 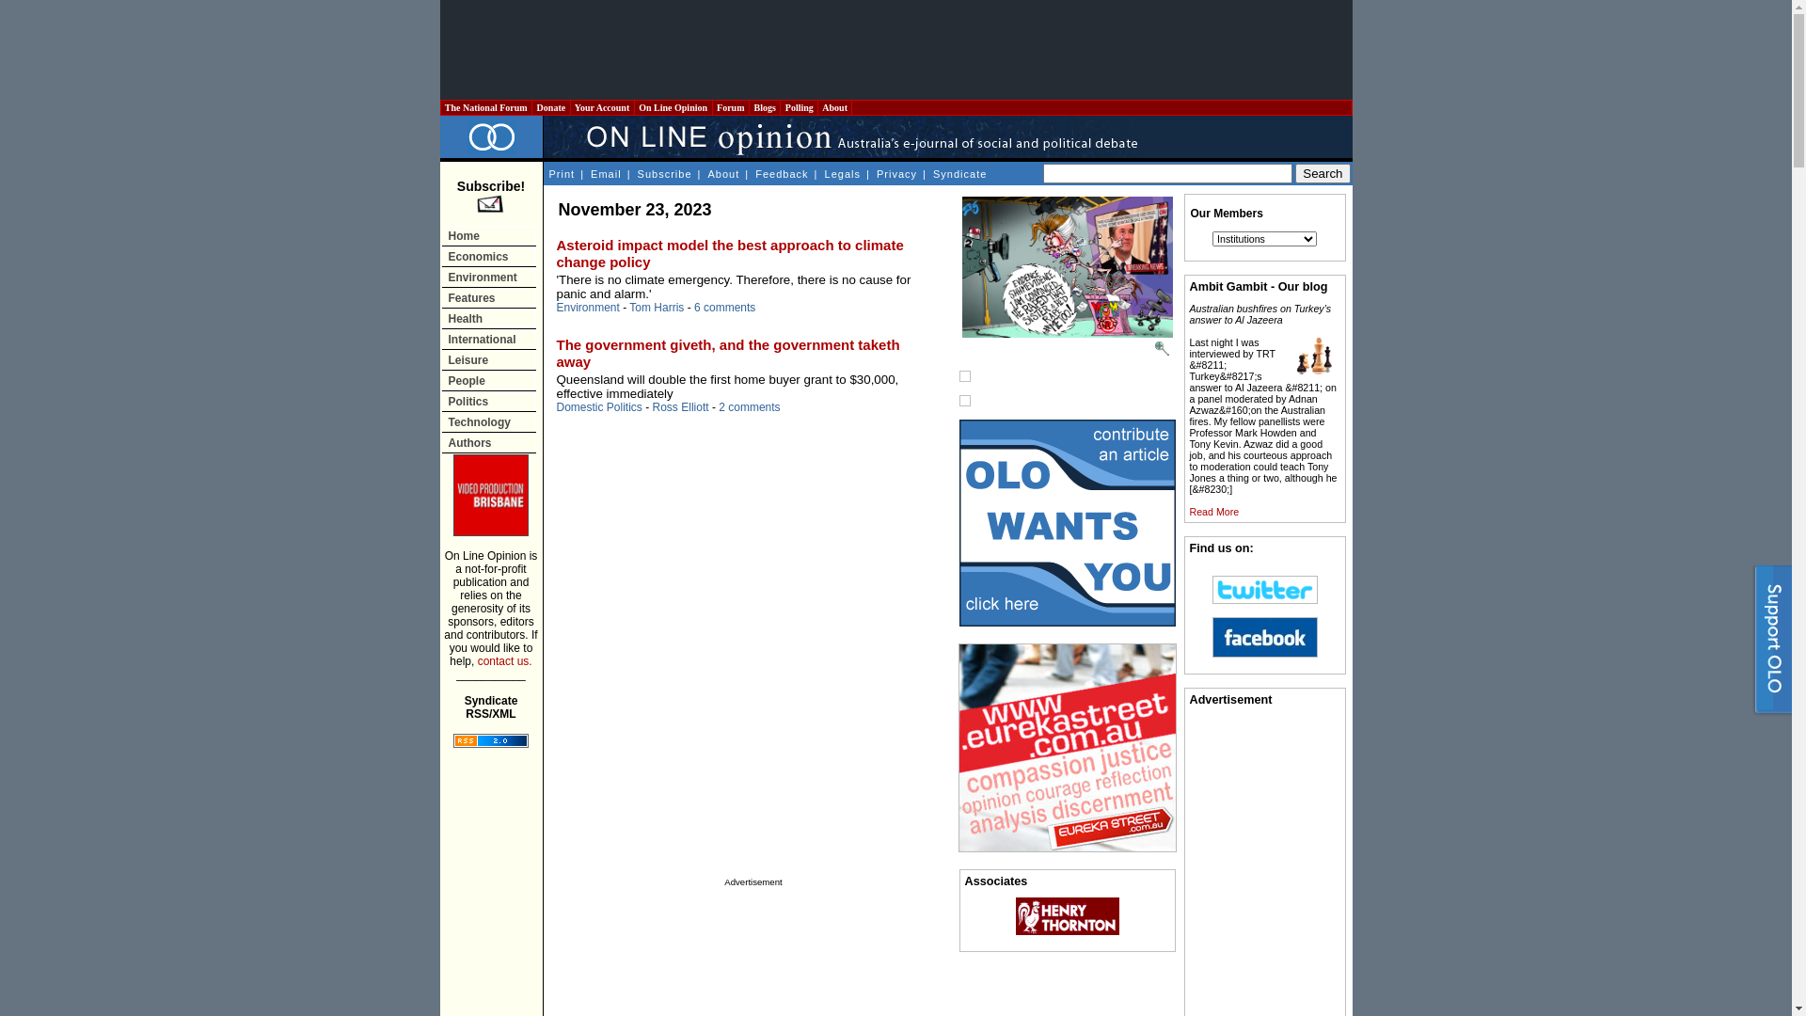 What do you see at coordinates (724, 308) in the screenshot?
I see `6 comments` at bounding box center [724, 308].